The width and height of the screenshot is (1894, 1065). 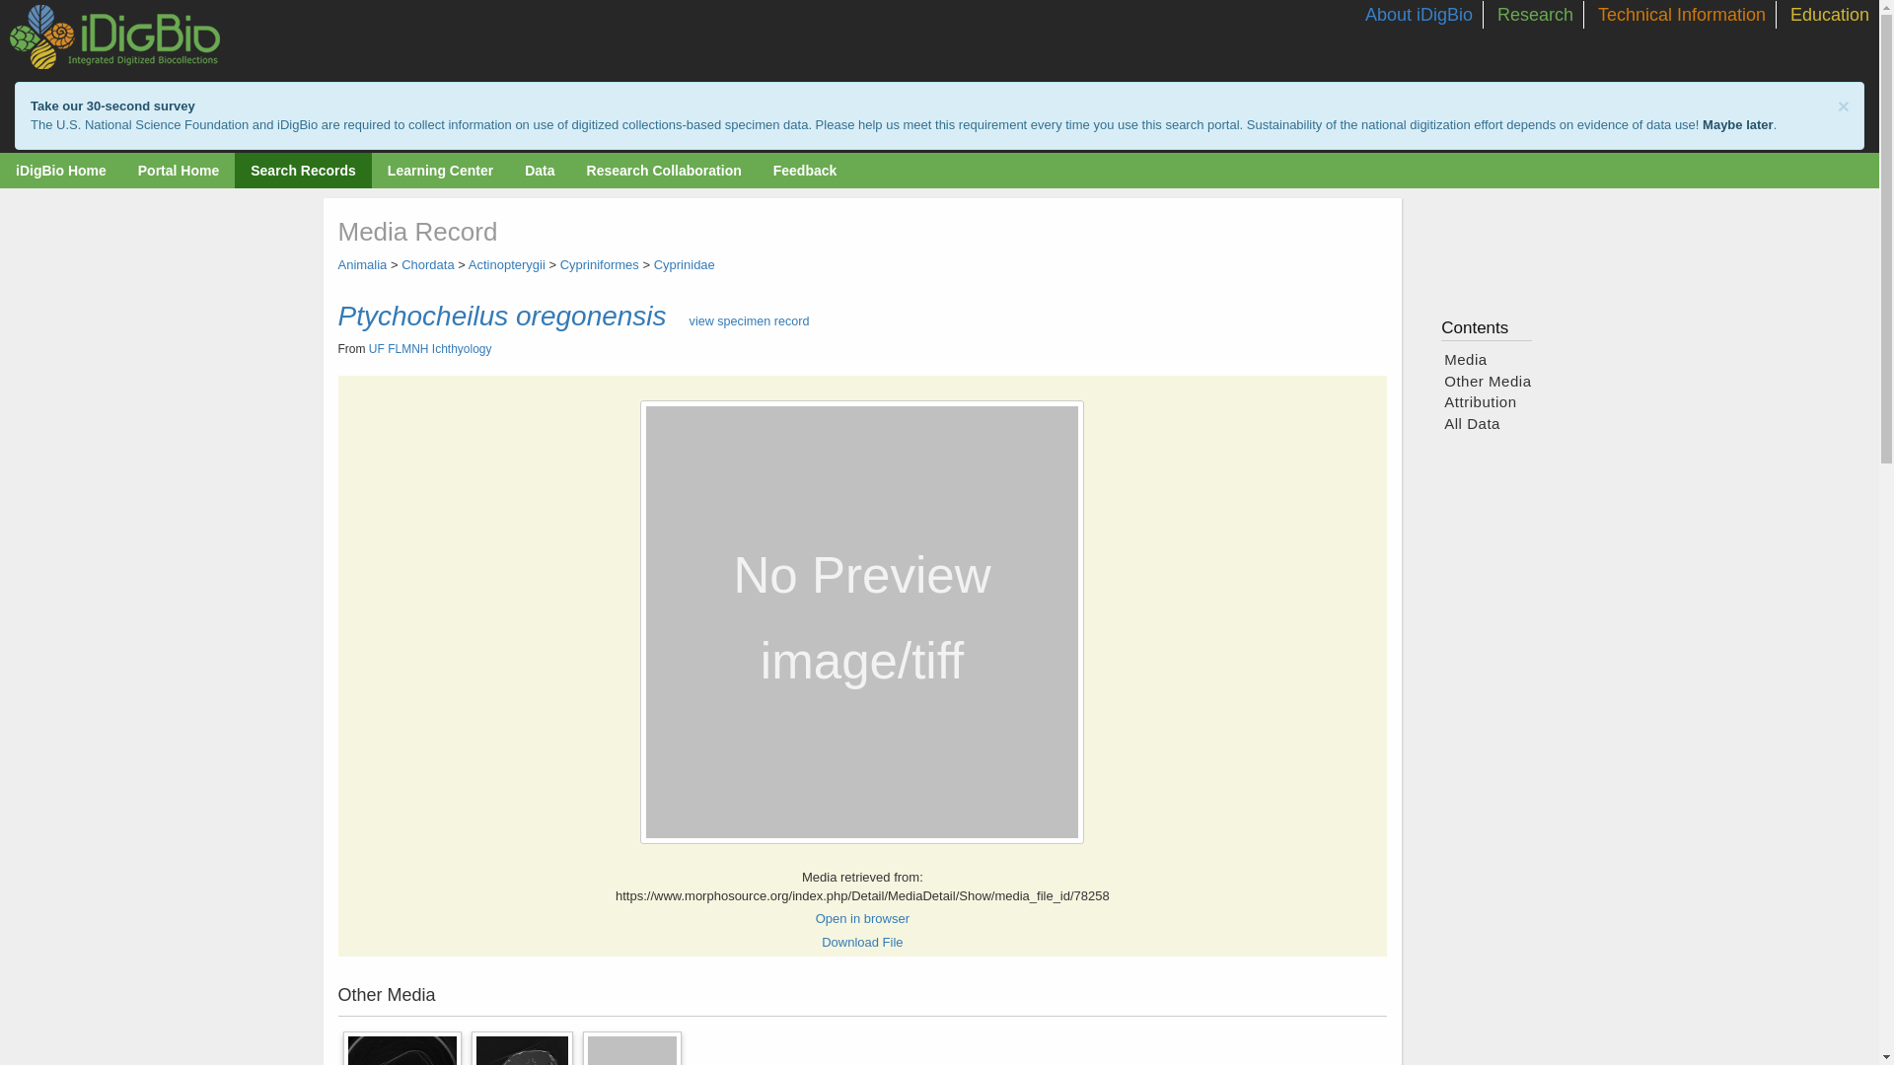 What do you see at coordinates (539, 171) in the screenshot?
I see `Data` at bounding box center [539, 171].